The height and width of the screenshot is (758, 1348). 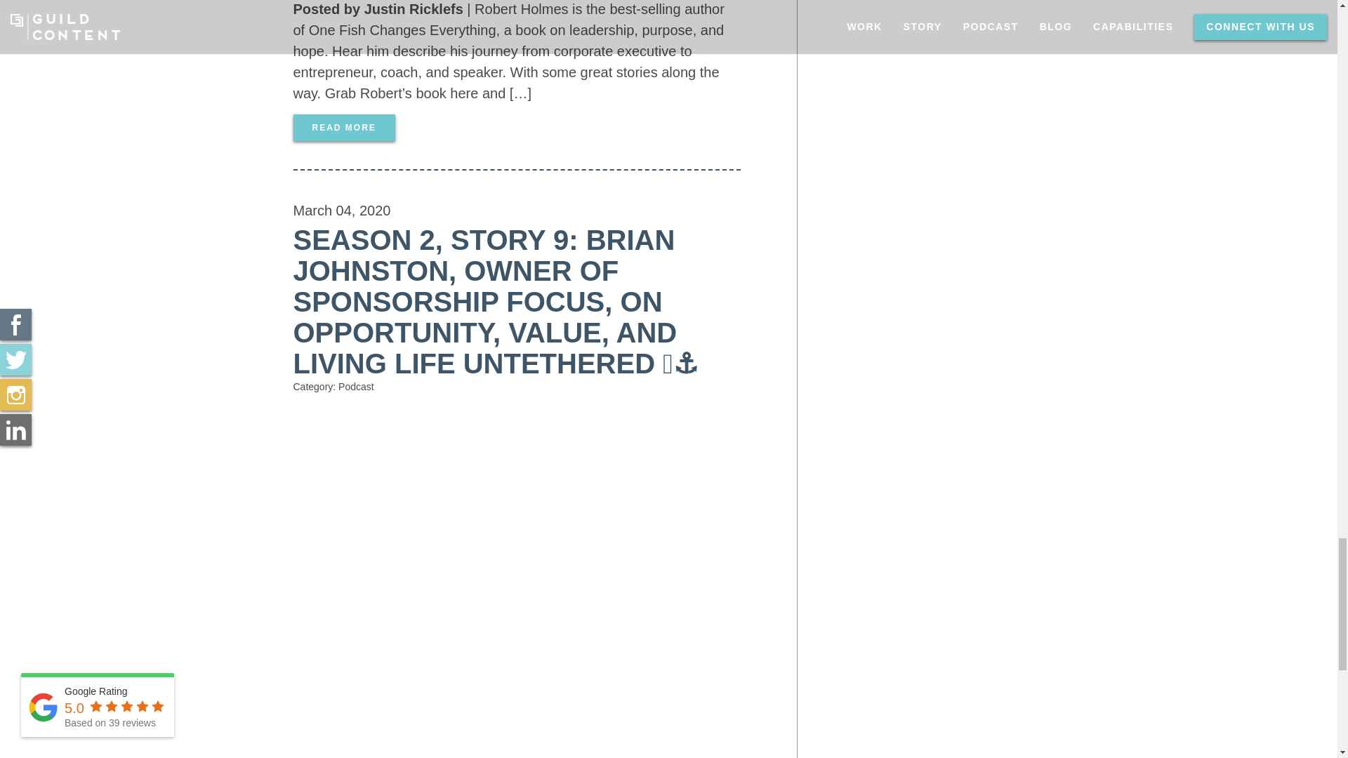 What do you see at coordinates (414, 8) in the screenshot?
I see `Justin Ricklefs` at bounding box center [414, 8].